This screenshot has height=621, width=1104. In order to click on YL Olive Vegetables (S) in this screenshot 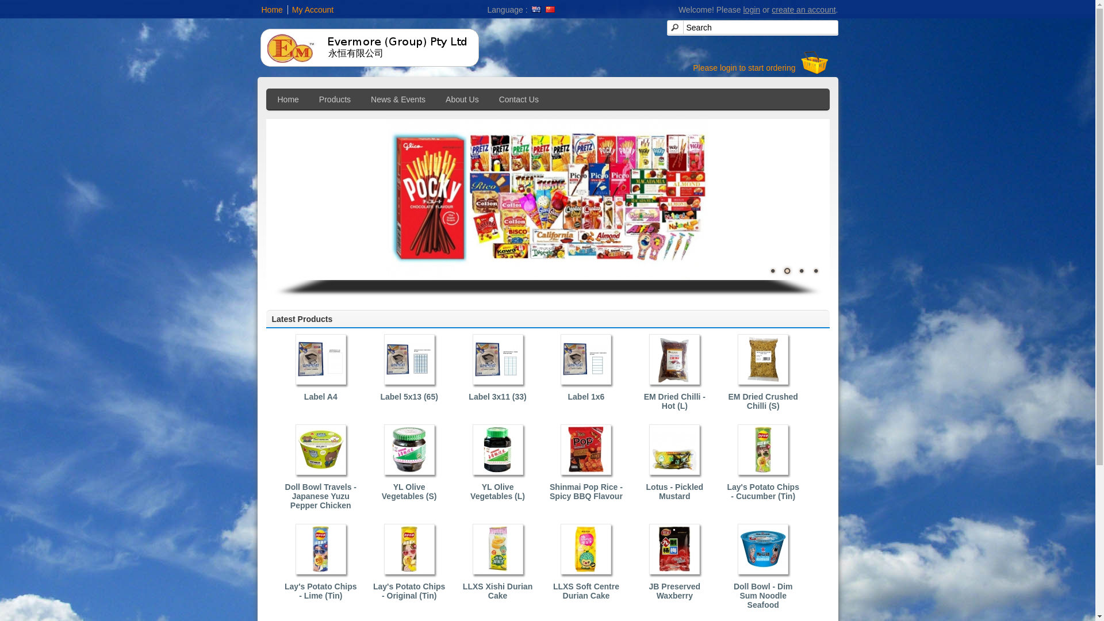, I will do `click(409, 492)`.